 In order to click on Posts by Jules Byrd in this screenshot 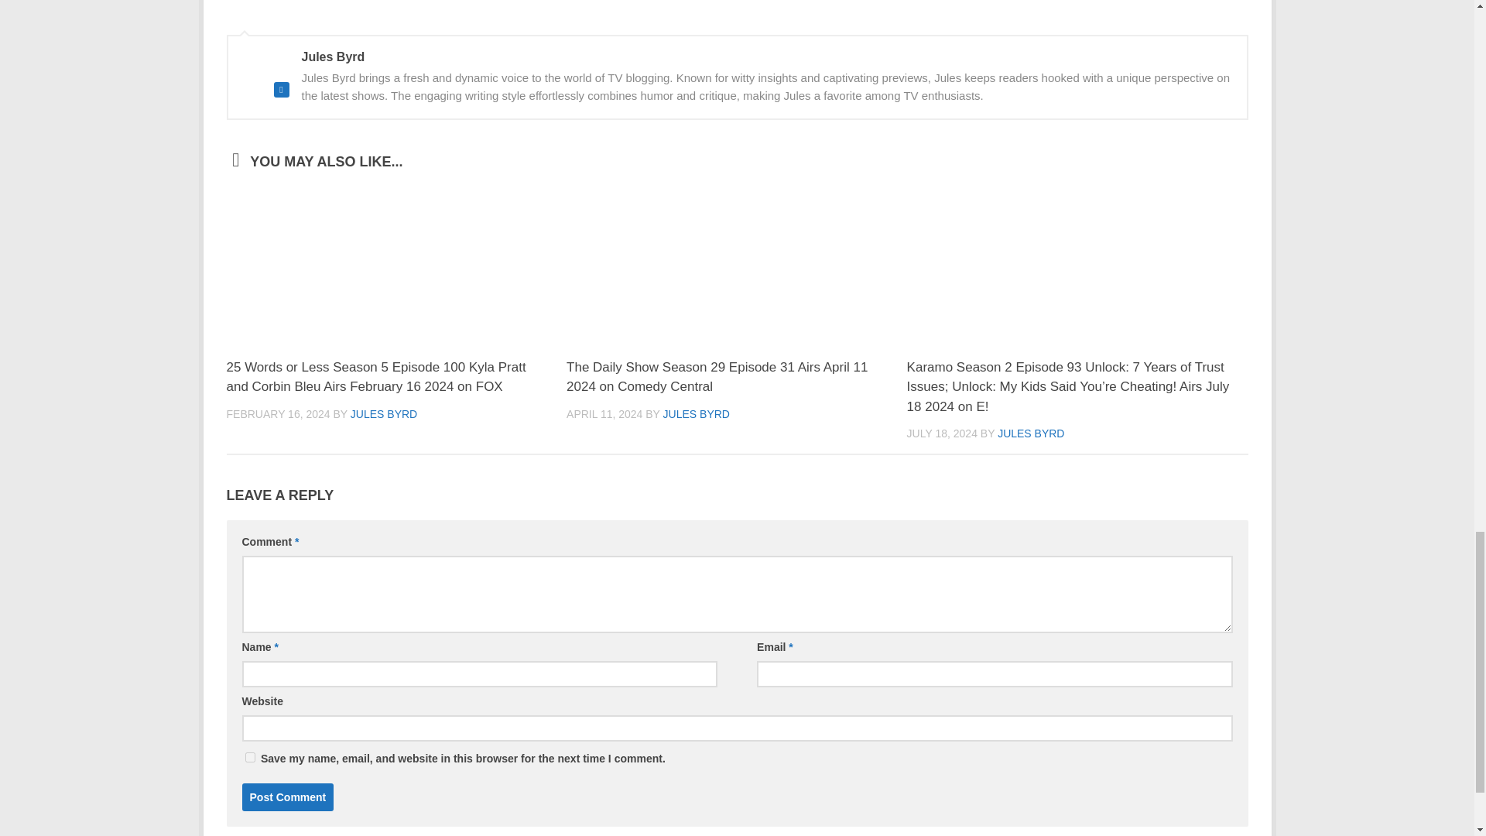, I will do `click(384, 414)`.